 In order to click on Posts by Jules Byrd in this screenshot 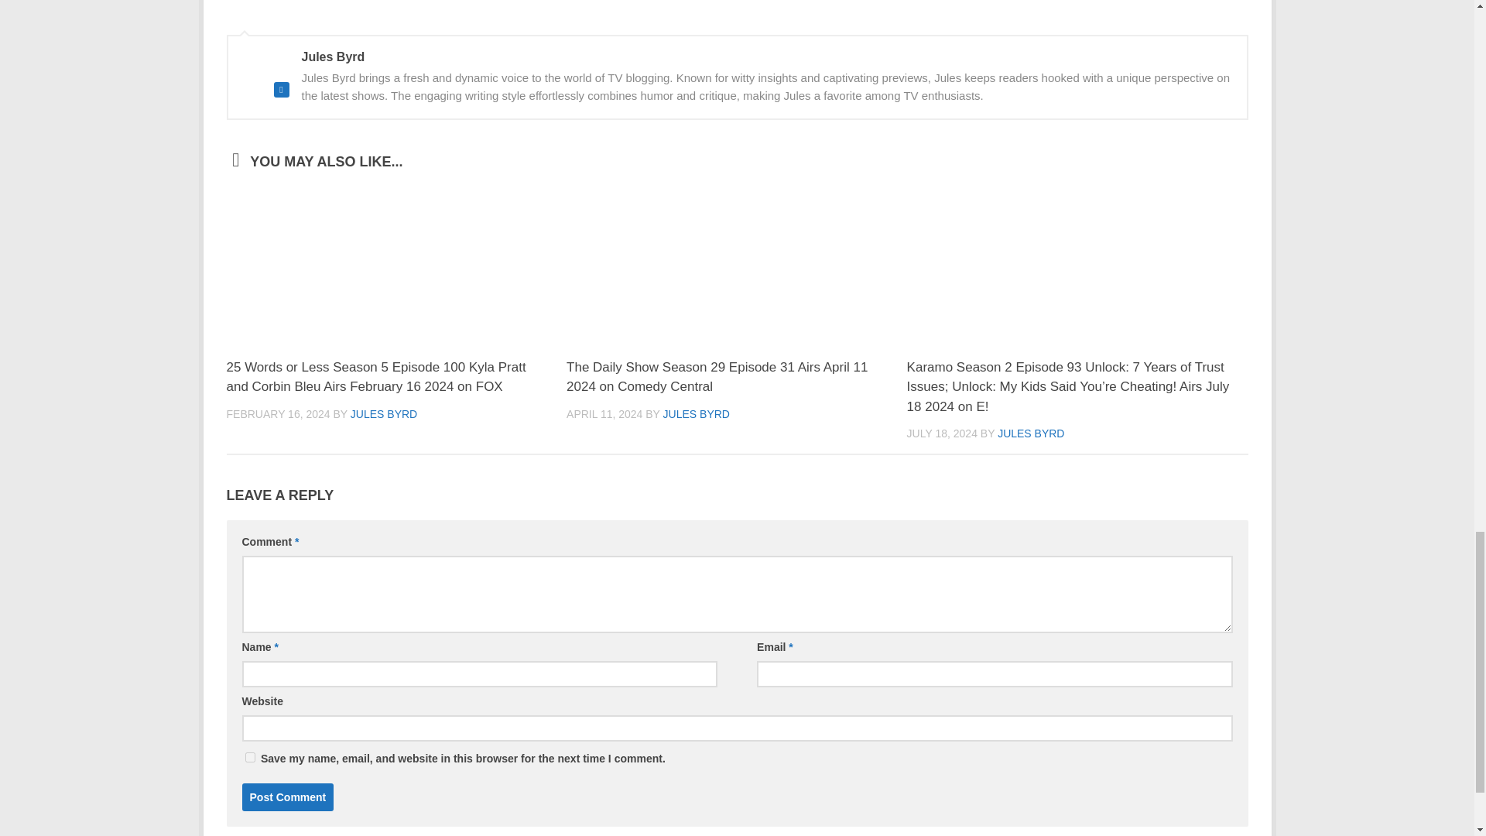, I will do `click(384, 414)`.